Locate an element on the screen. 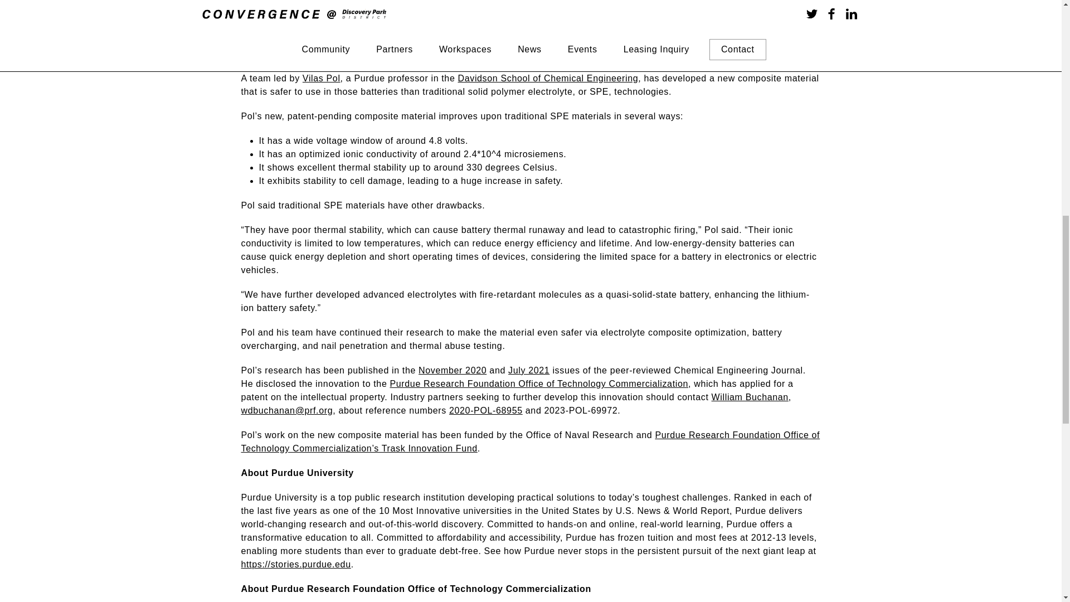 This screenshot has width=1070, height=602. Davidson School of Chemical Engineering is located at coordinates (548, 78).